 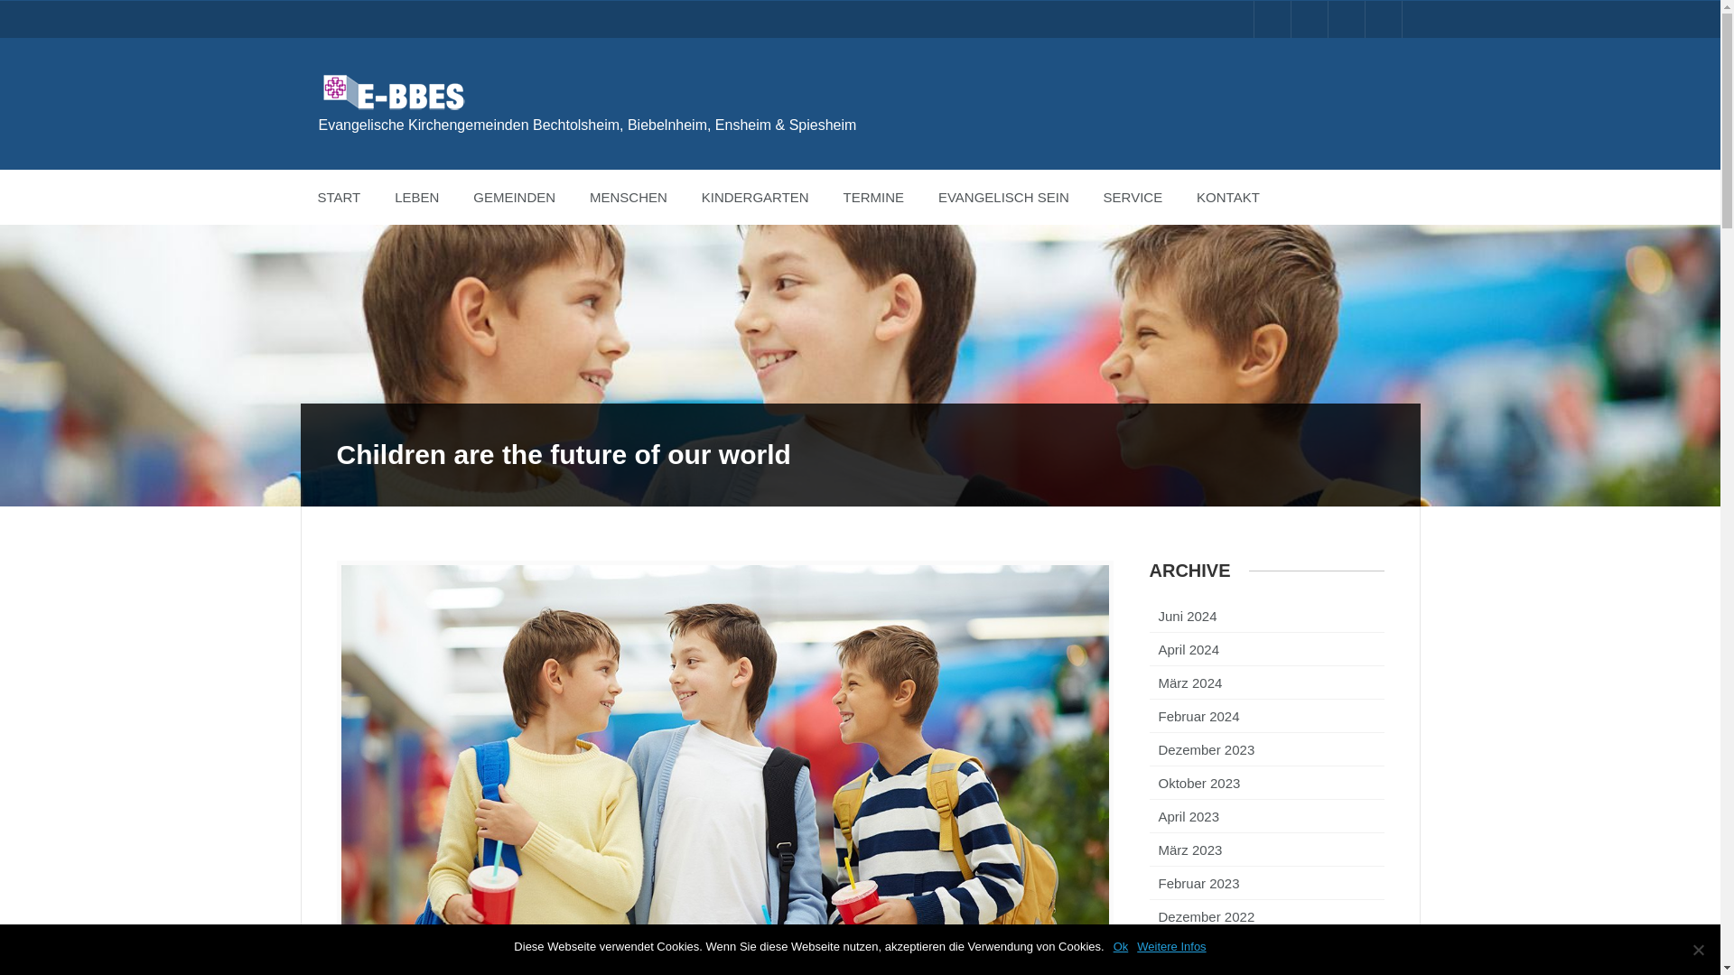 What do you see at coordinates (1698, 950) in the screenshot?
I see `No` at bounding box center [1698, 950].